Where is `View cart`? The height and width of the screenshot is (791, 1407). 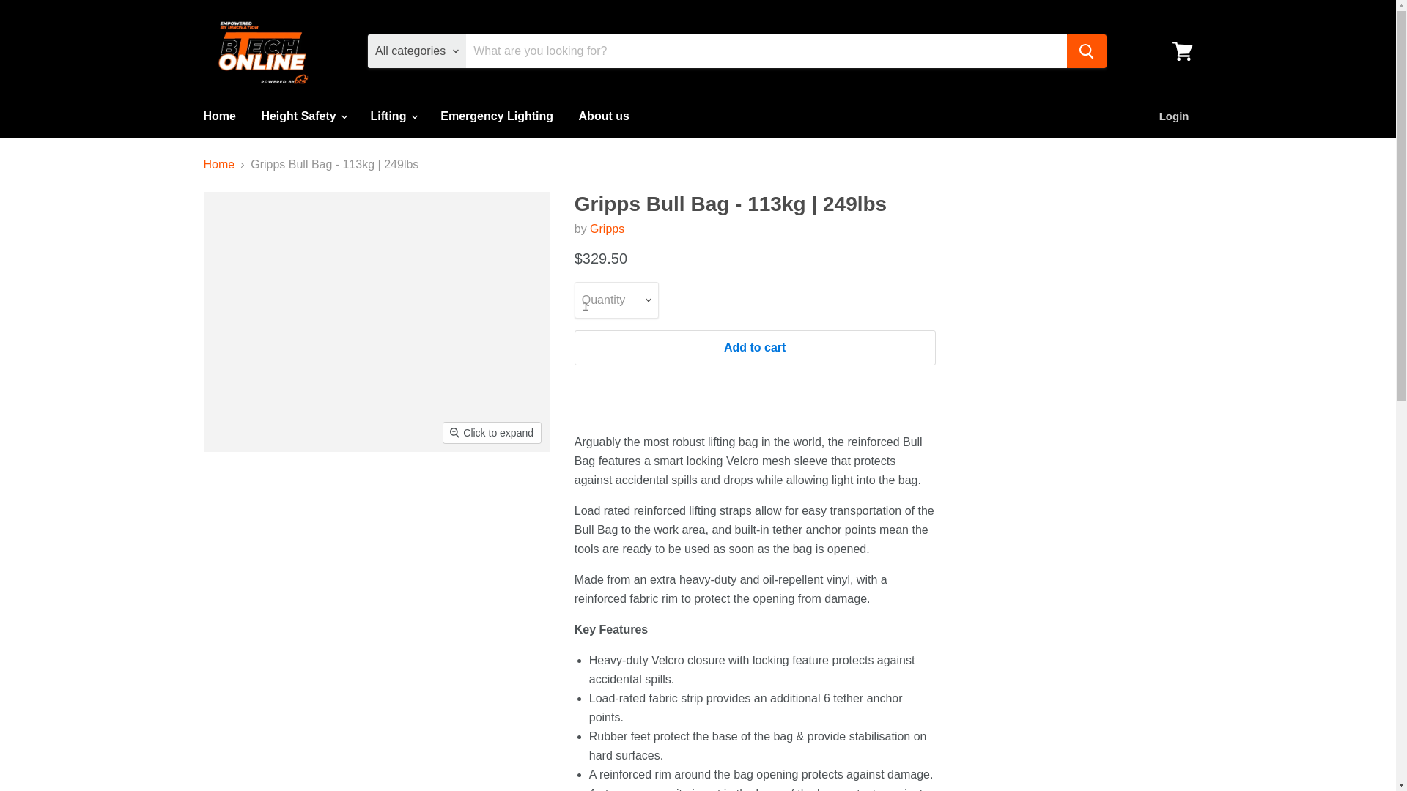 View cart is located at coordinates (1182, 51).